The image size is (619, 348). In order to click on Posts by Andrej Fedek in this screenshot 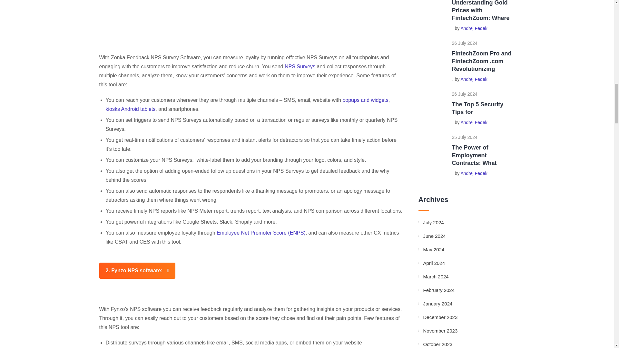, I will do `click(474, 79)`.